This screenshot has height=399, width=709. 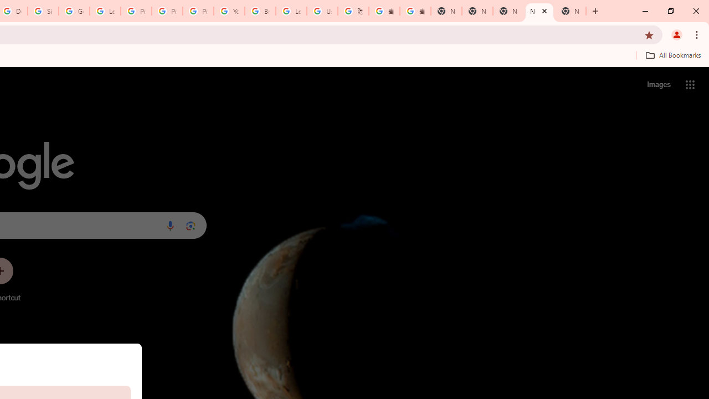 What do you see at coordinates (136, 11) in the screenshot?
I see `Privacy Help Center - Policies Help` at bounding box center [136, 11].